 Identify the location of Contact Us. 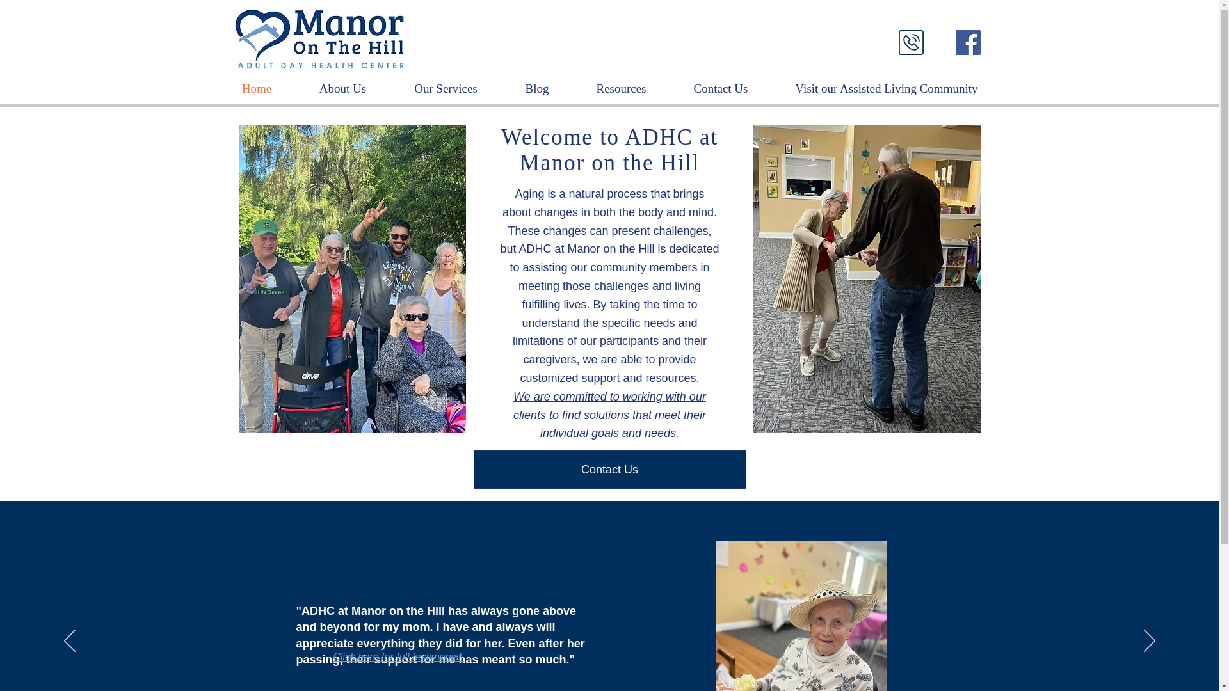
(609, 470).